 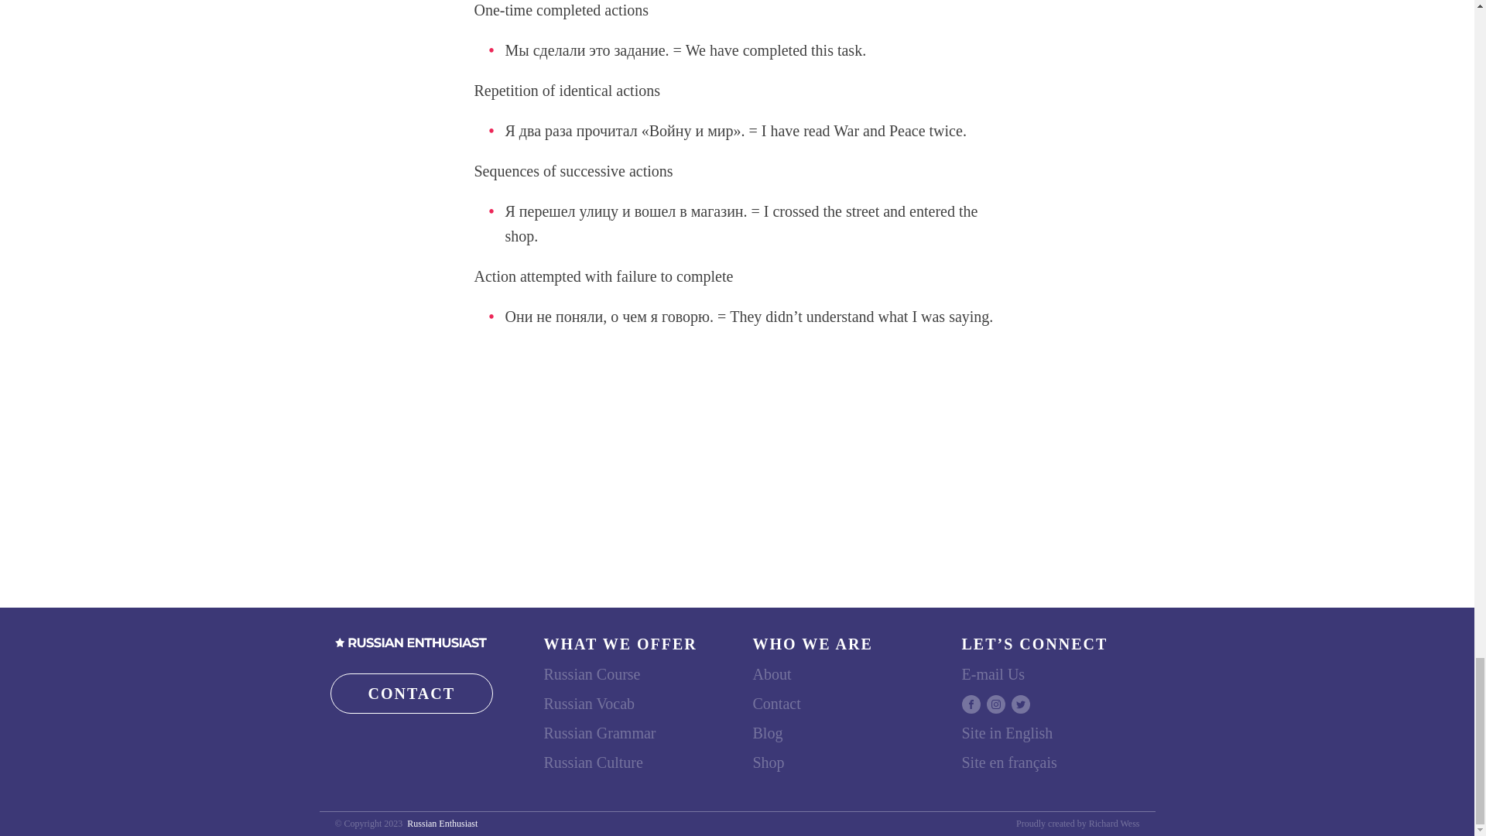 I want to click on Contact, so click(x=776, y=704).